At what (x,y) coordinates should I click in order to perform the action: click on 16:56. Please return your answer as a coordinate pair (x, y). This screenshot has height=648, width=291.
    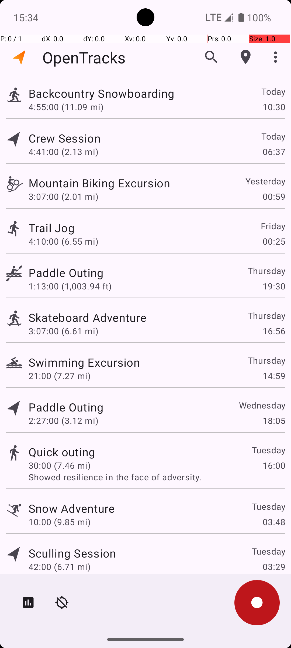
    Looking at the image, I should click on (274, 331).